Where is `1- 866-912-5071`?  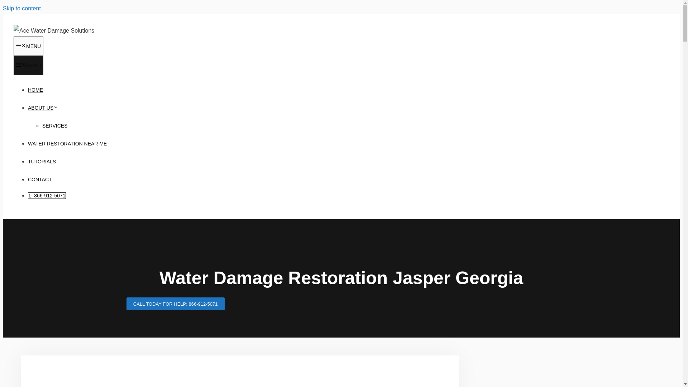 1- 866-912-5071 is located at coordinates (47, 196).